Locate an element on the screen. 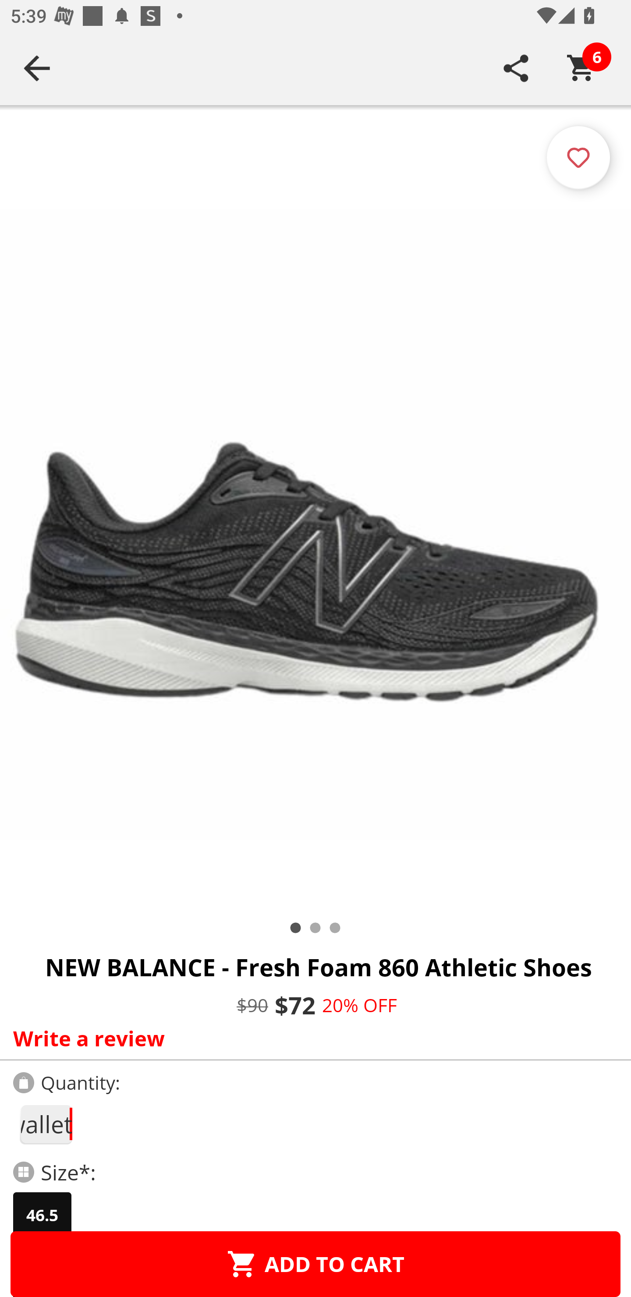 The height and width of the screenshot is (1297, 631). 46.5 is located at coordinates (42, 1215).